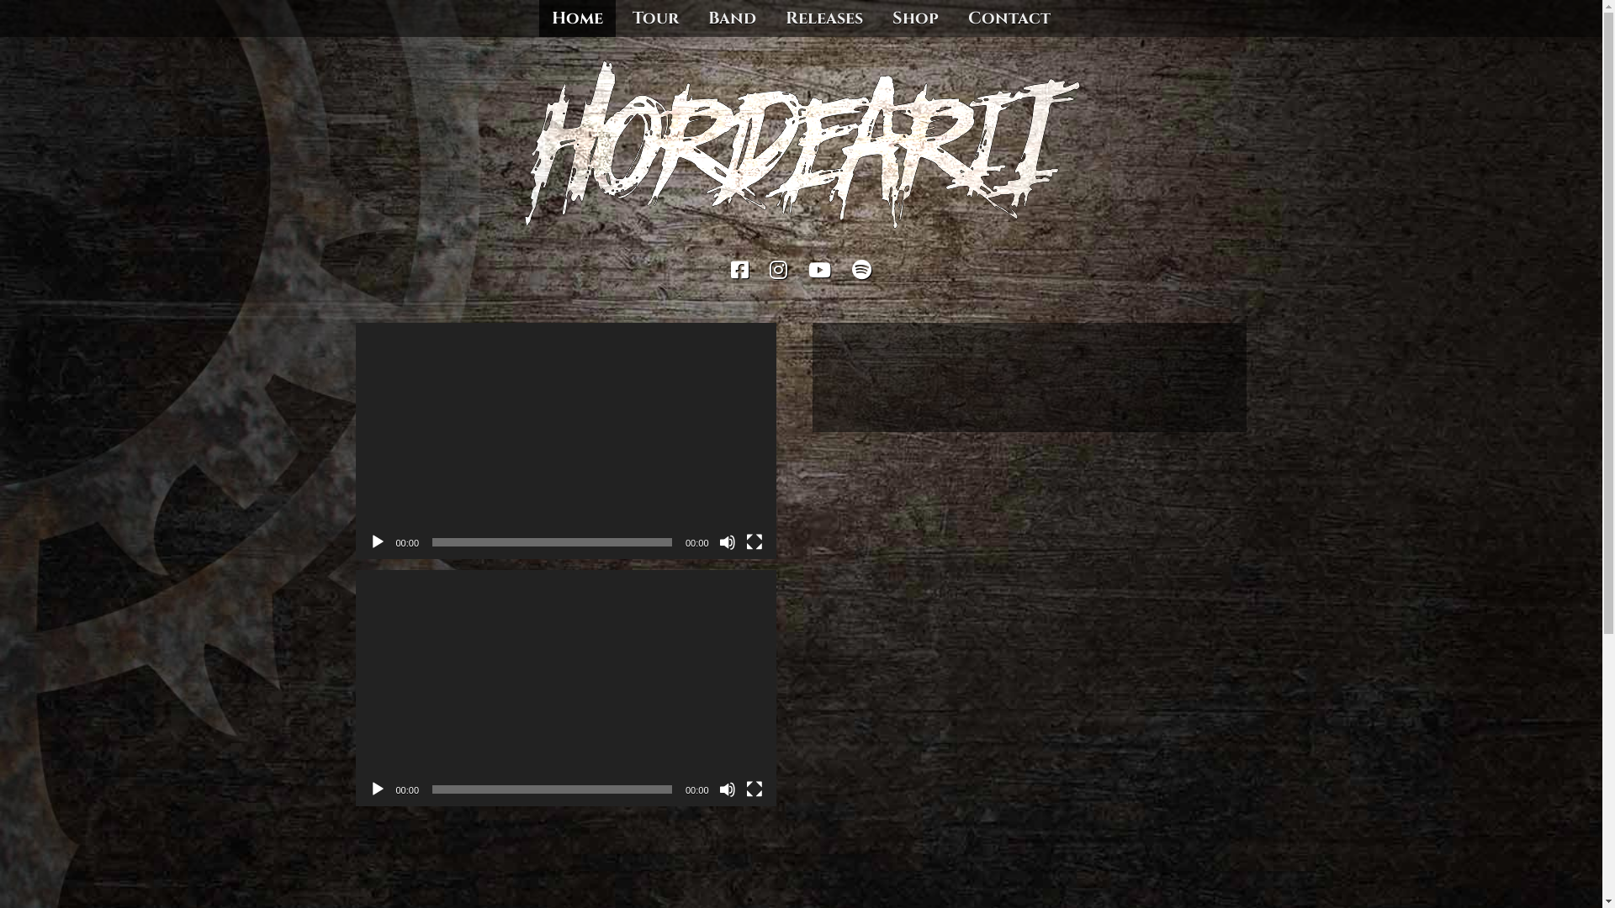  What do you see at coordinates (377, 789) in the screenshot?
I see `Play` at bounding box center [377, 789].